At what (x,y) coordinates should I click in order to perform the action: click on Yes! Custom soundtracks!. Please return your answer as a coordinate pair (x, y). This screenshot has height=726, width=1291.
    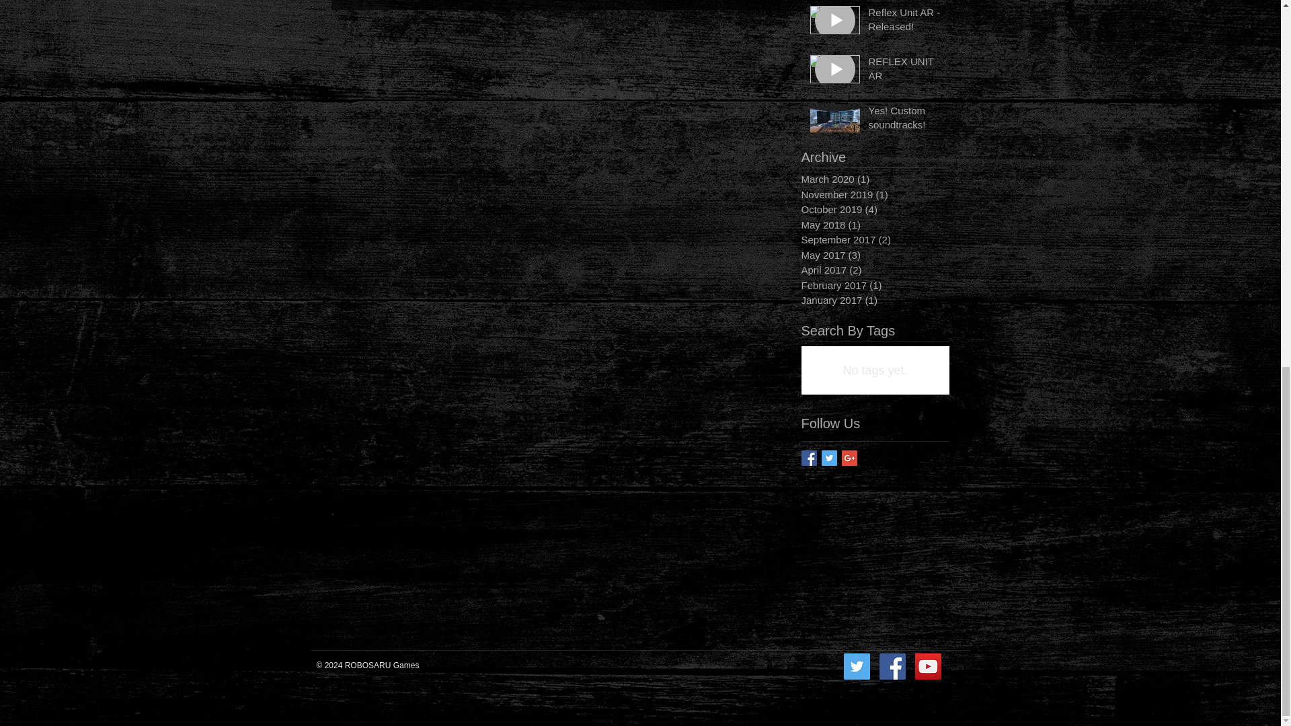
    Looking at the image, I should click on (905, 120).